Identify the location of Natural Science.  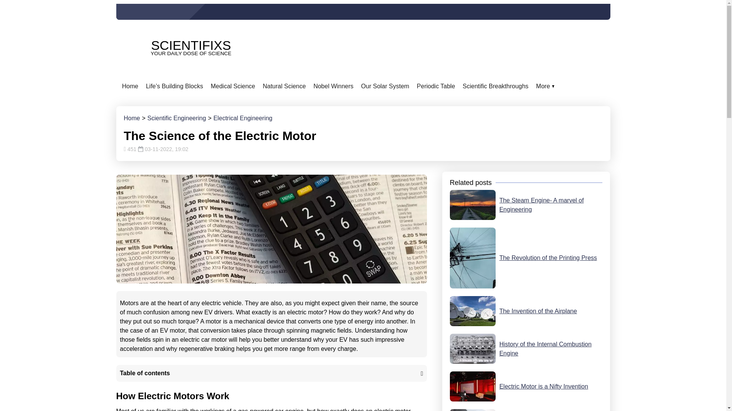
(284, 87).